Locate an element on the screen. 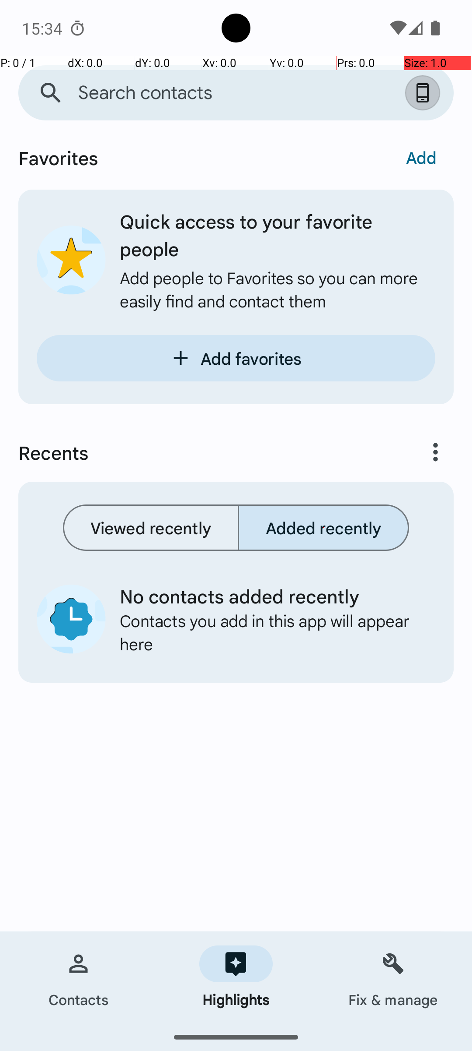 This screenshot has height=1051, width=472. Add favorites is located at coordinates (236, 358).